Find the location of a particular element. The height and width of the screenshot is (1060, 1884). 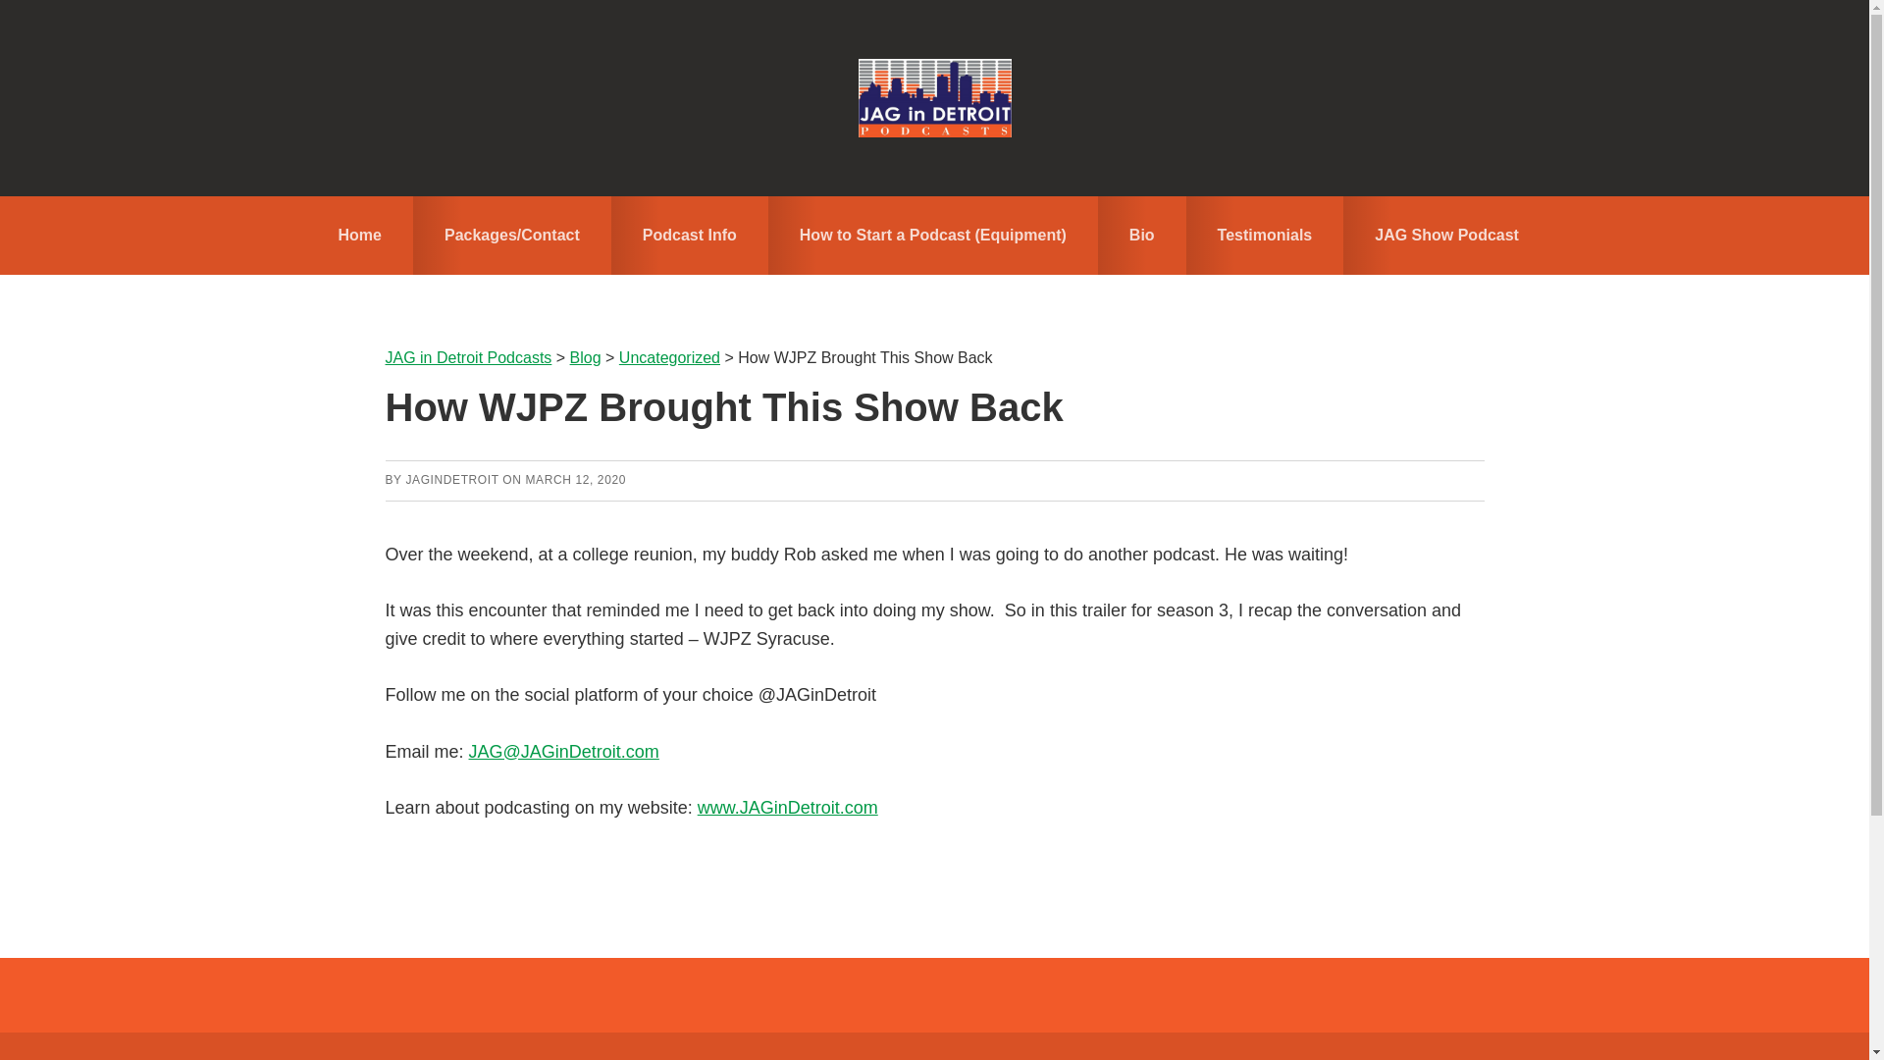

JAG in Detroit Podcasts is located at coordinates (467, 357).